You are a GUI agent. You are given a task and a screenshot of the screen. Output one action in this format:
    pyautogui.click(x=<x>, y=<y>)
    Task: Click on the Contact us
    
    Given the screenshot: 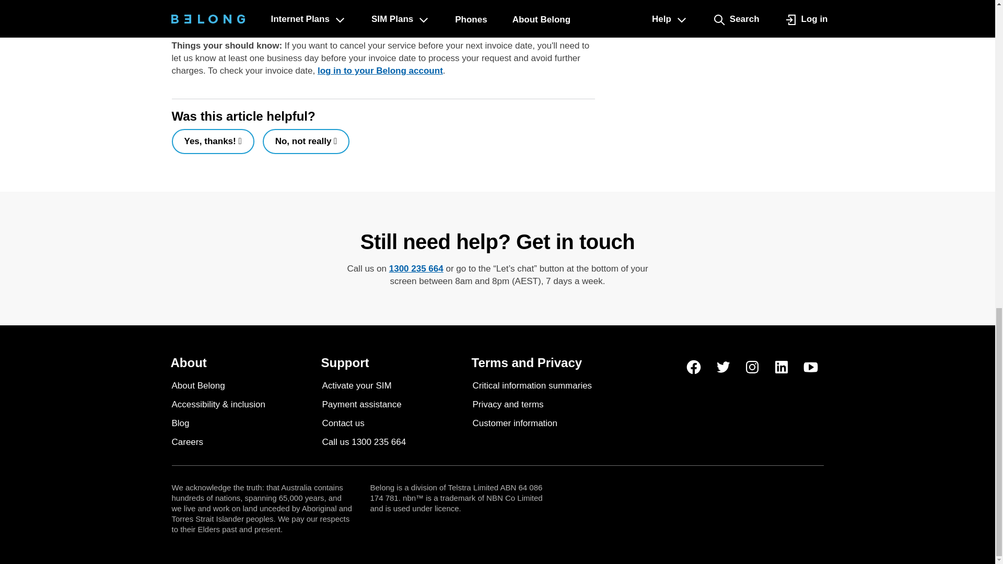 What is the action you would take?
    pyautogui.click(x=343, y=423)
    